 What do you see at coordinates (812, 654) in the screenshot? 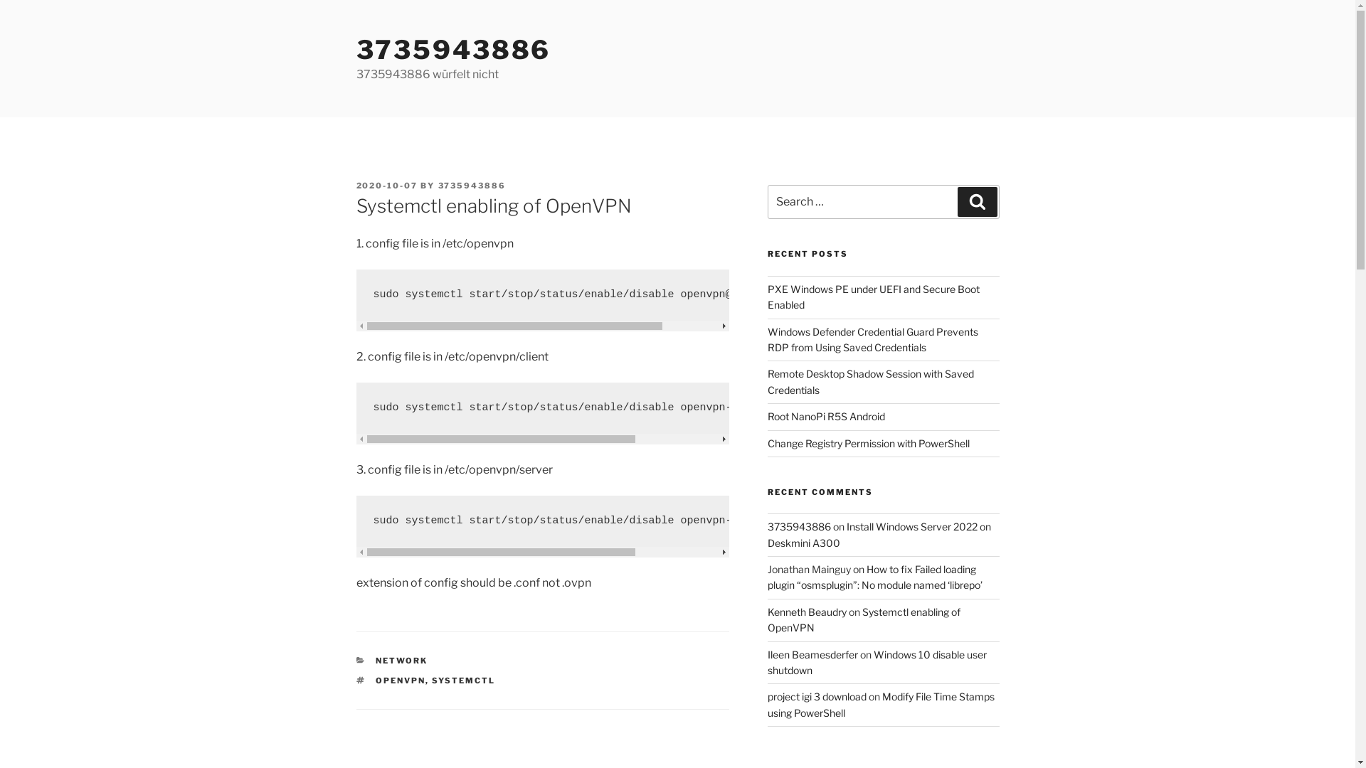
I see `Ileen Beamesderfer` at bounding box center [812, 654].